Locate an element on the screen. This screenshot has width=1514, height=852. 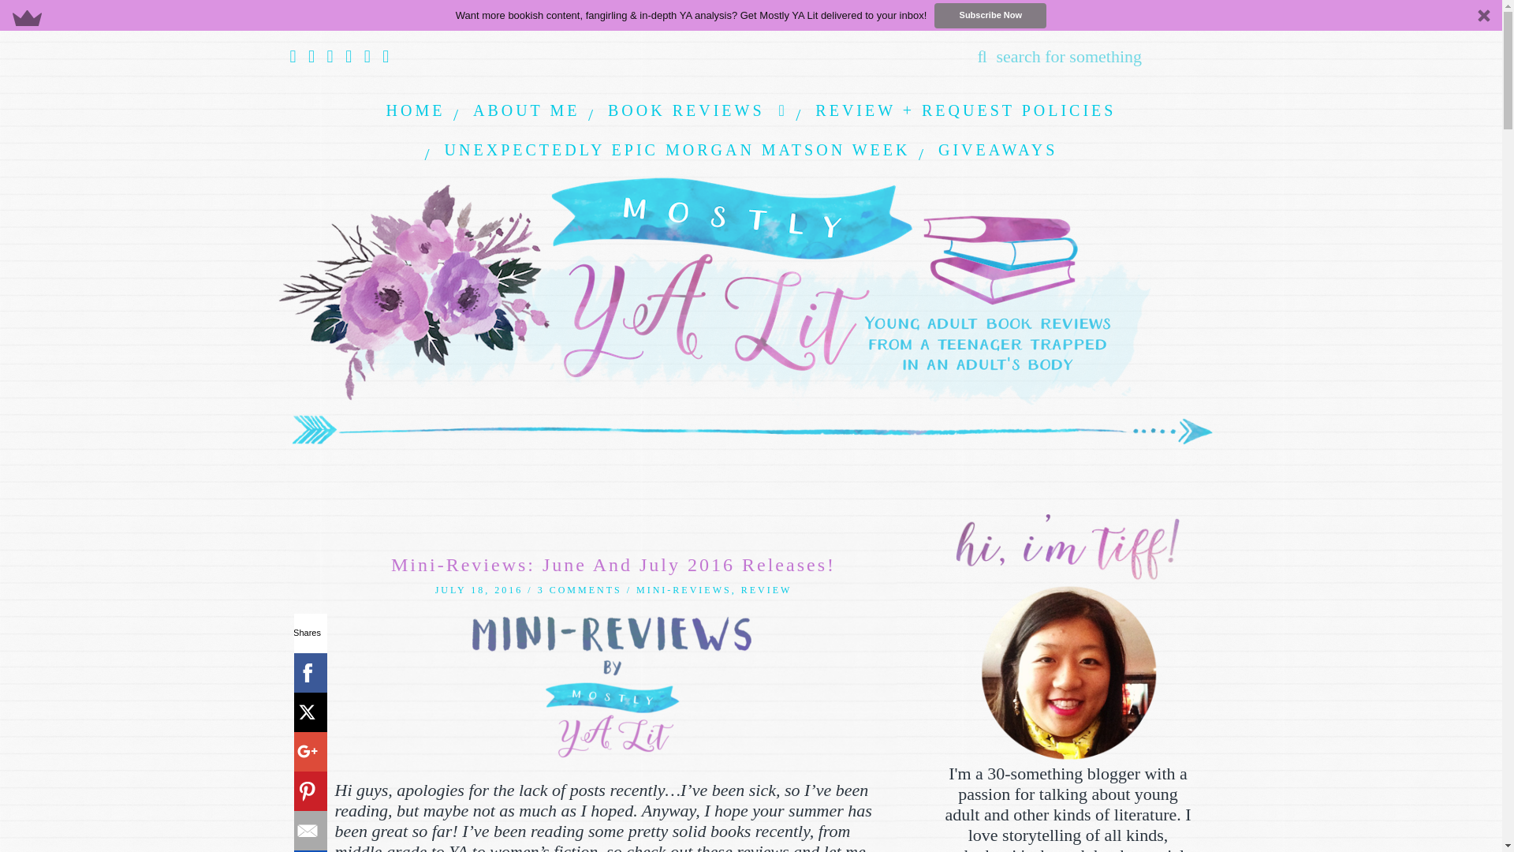
View all posts in Mini-Reviews is located at coordinates (683, 589).